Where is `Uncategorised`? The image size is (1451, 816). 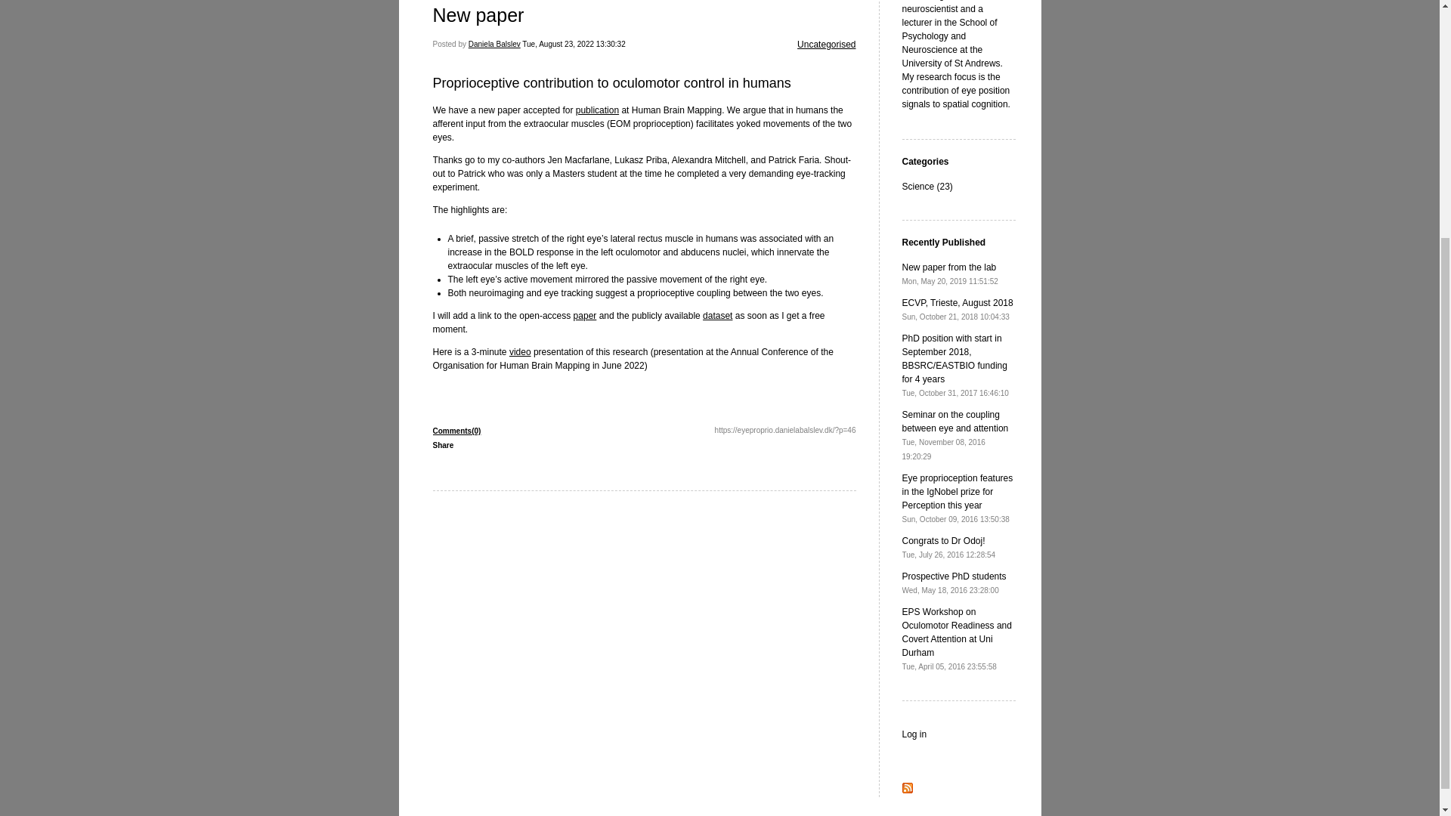
Uncategorised is located at coordinates (826, 44).